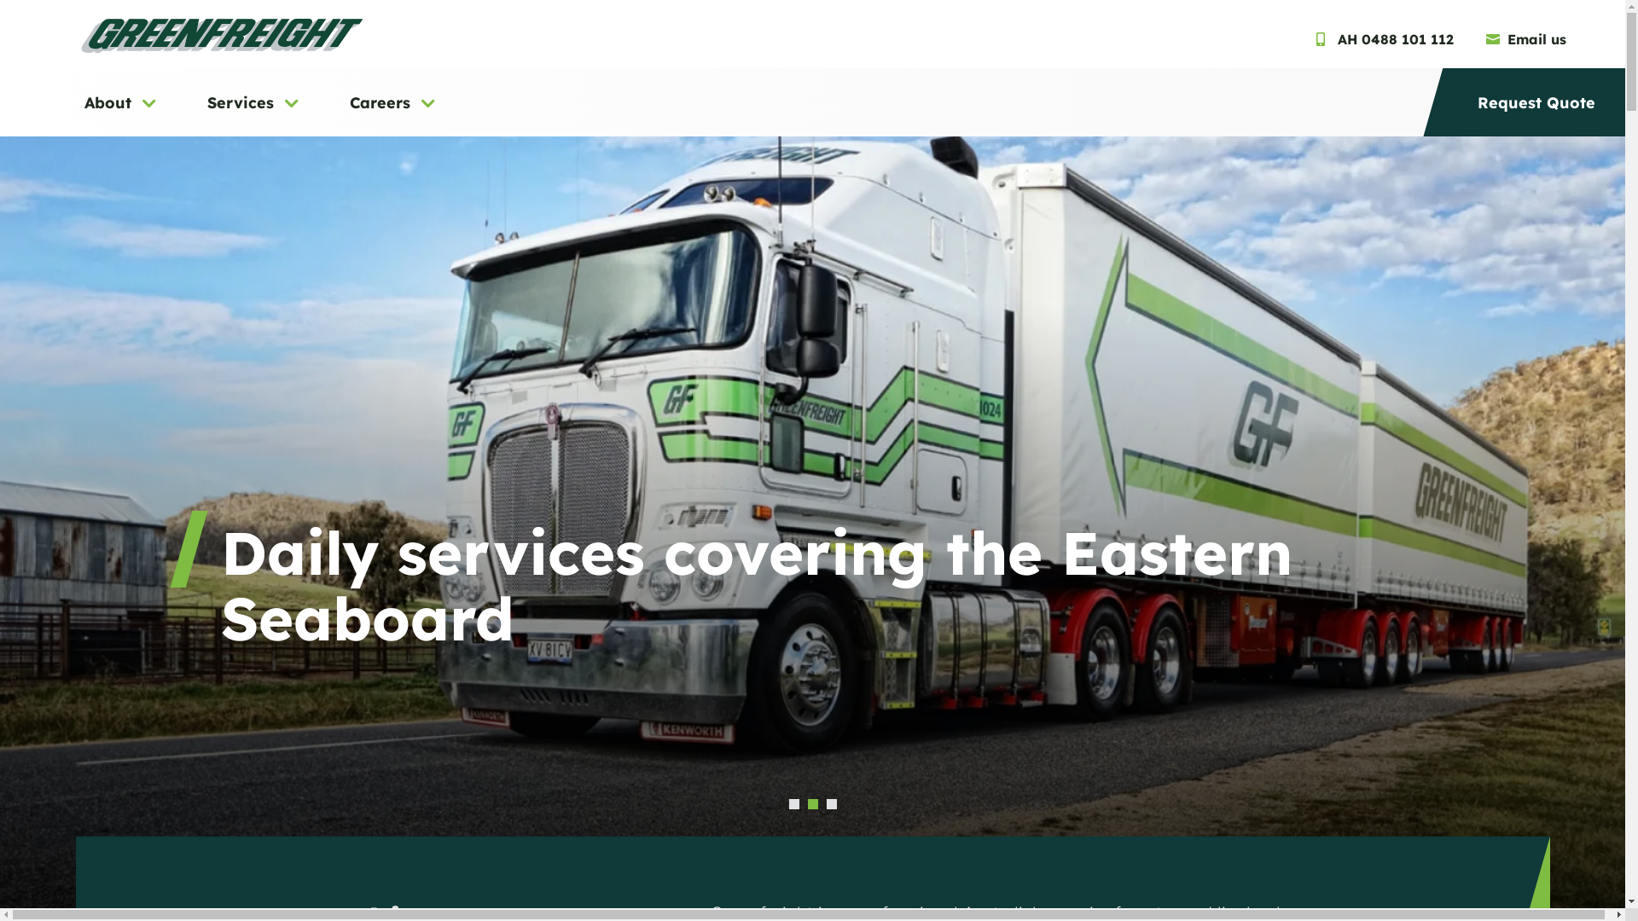 This screenshot has width=1638, height=921. Describe the element at coordinates (394, 113) in the screenshot. I see `Careers` at that location.